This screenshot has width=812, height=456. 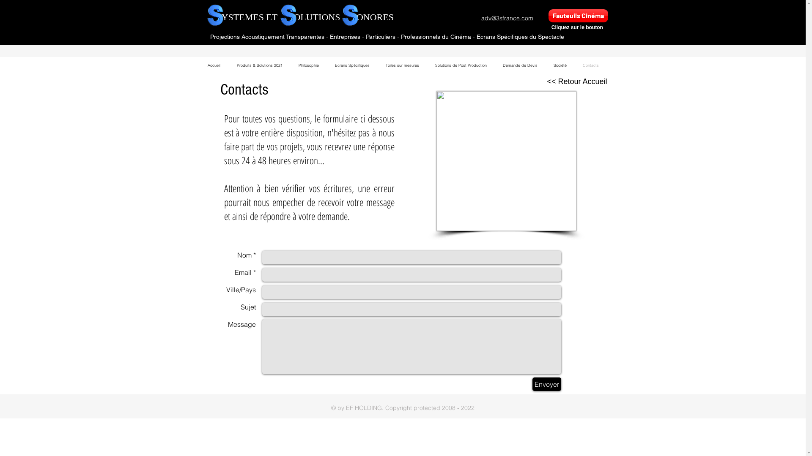 I want to click on Contacts, so click(x=590, y=65).